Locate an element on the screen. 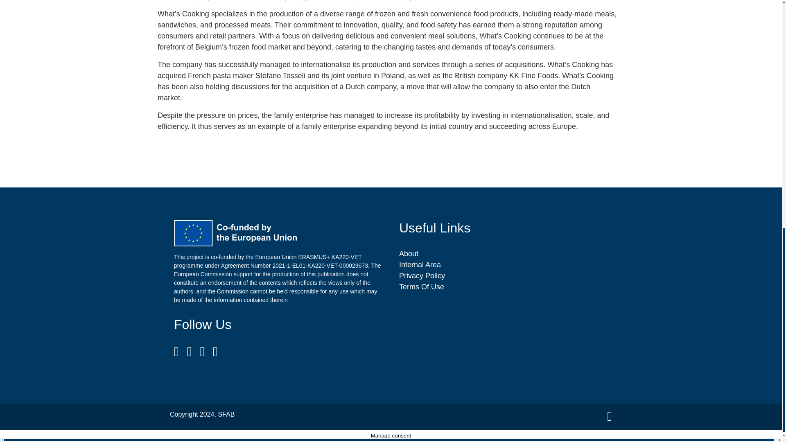  About is located at coordinates (409, 254).